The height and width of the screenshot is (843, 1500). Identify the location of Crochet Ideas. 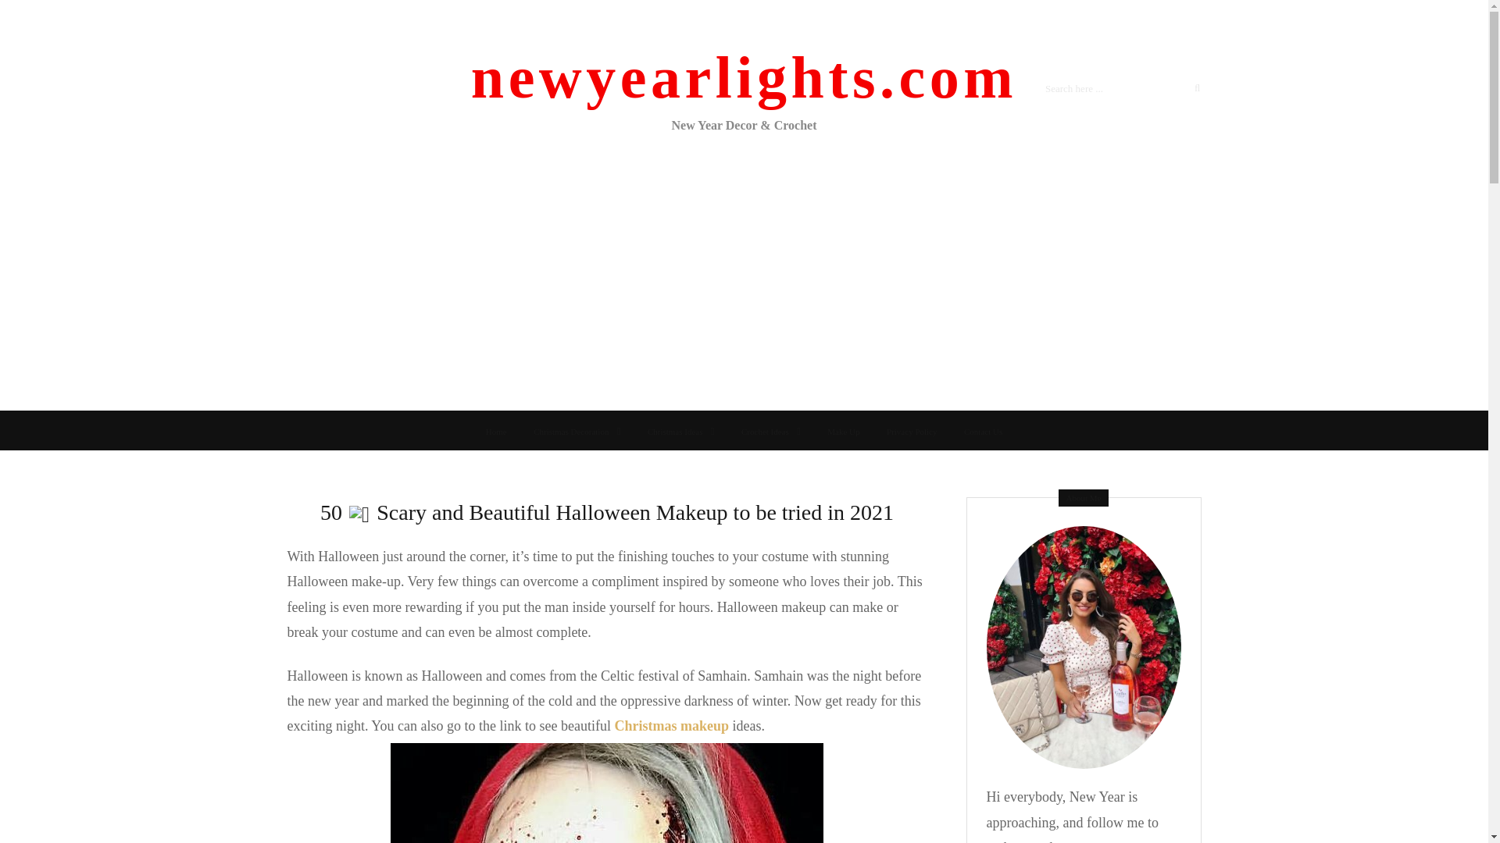
(770, 431).